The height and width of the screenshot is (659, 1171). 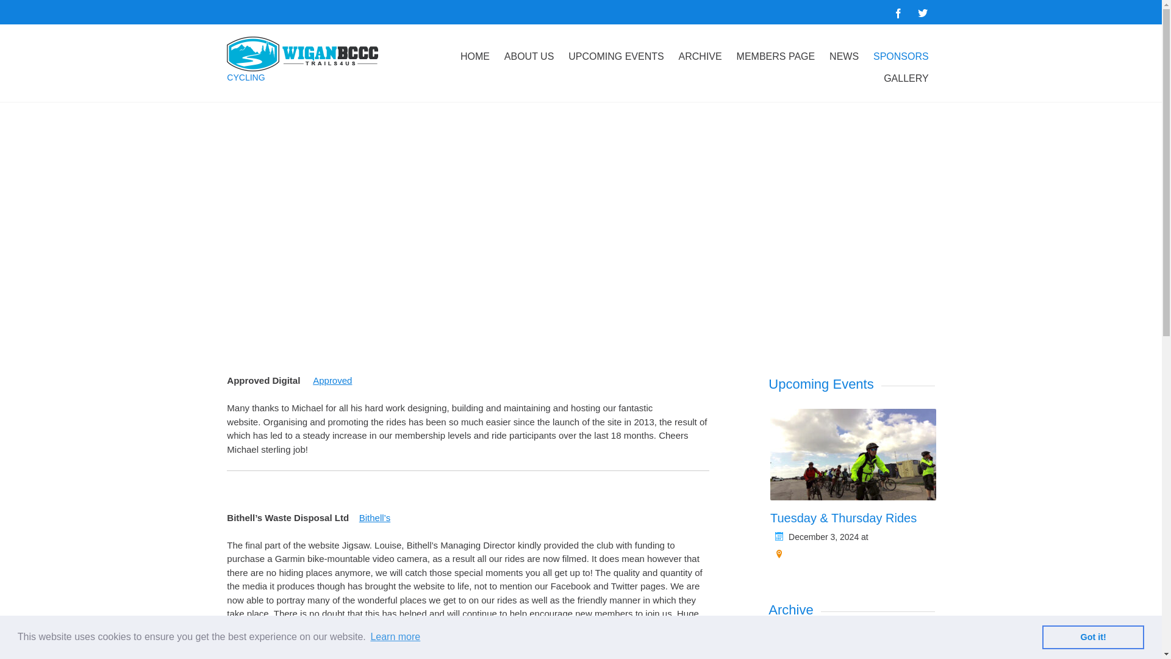 I want to click on NEWS, so click(x=844, y=56).